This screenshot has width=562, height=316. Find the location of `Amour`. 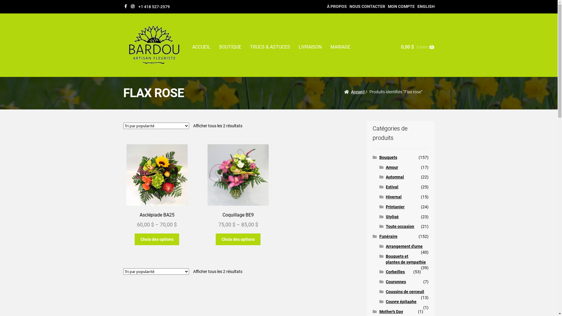

Amour is located at coordinates (392, 167).